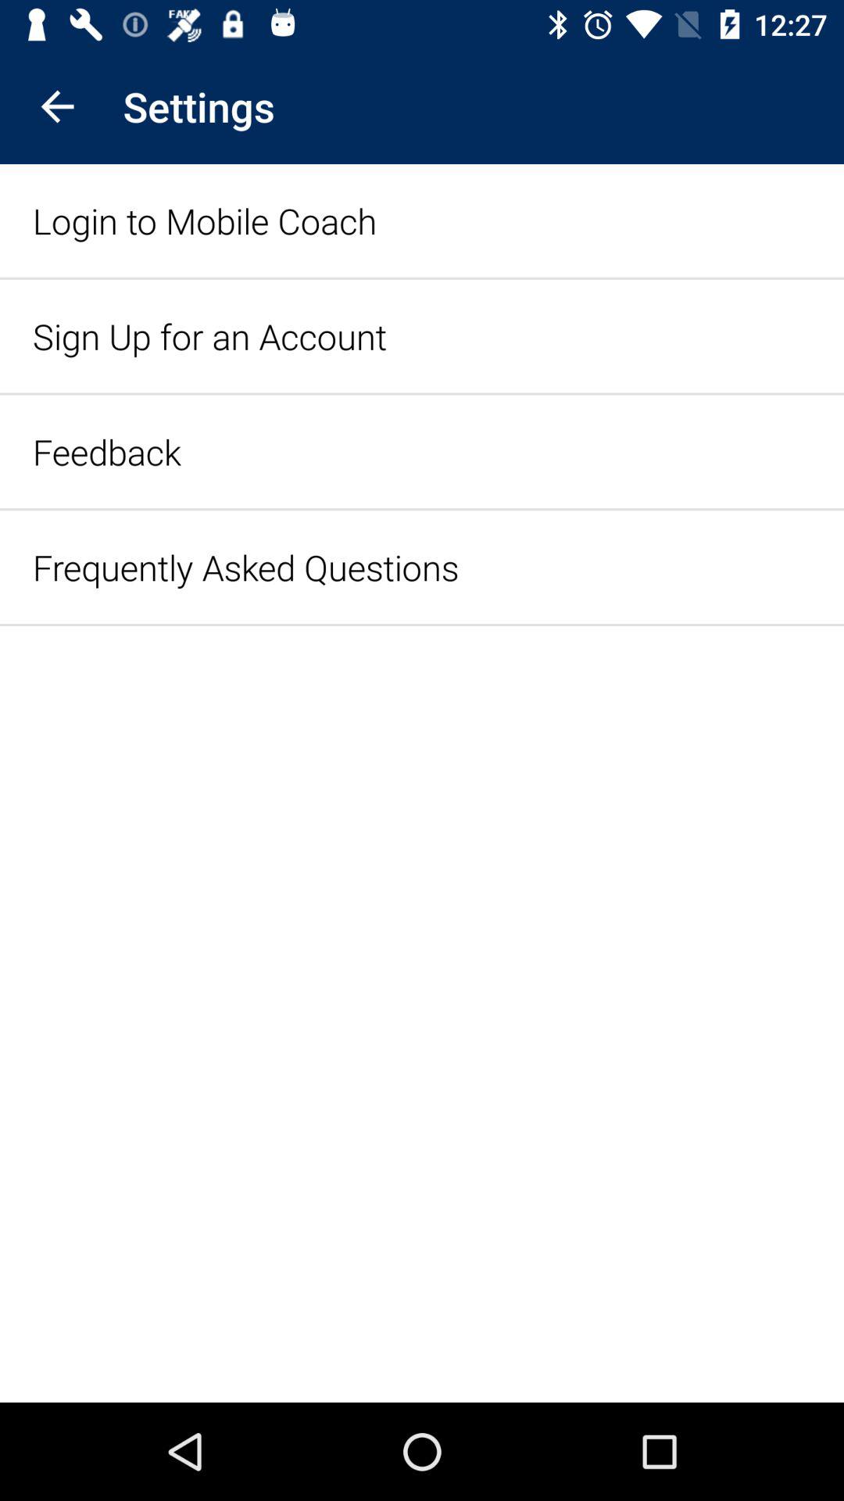 The image size is (844, 1501). Describe the element at coordinates (209, 336) in the screenshot. I see `turn on icon above the feedback item` at that location.